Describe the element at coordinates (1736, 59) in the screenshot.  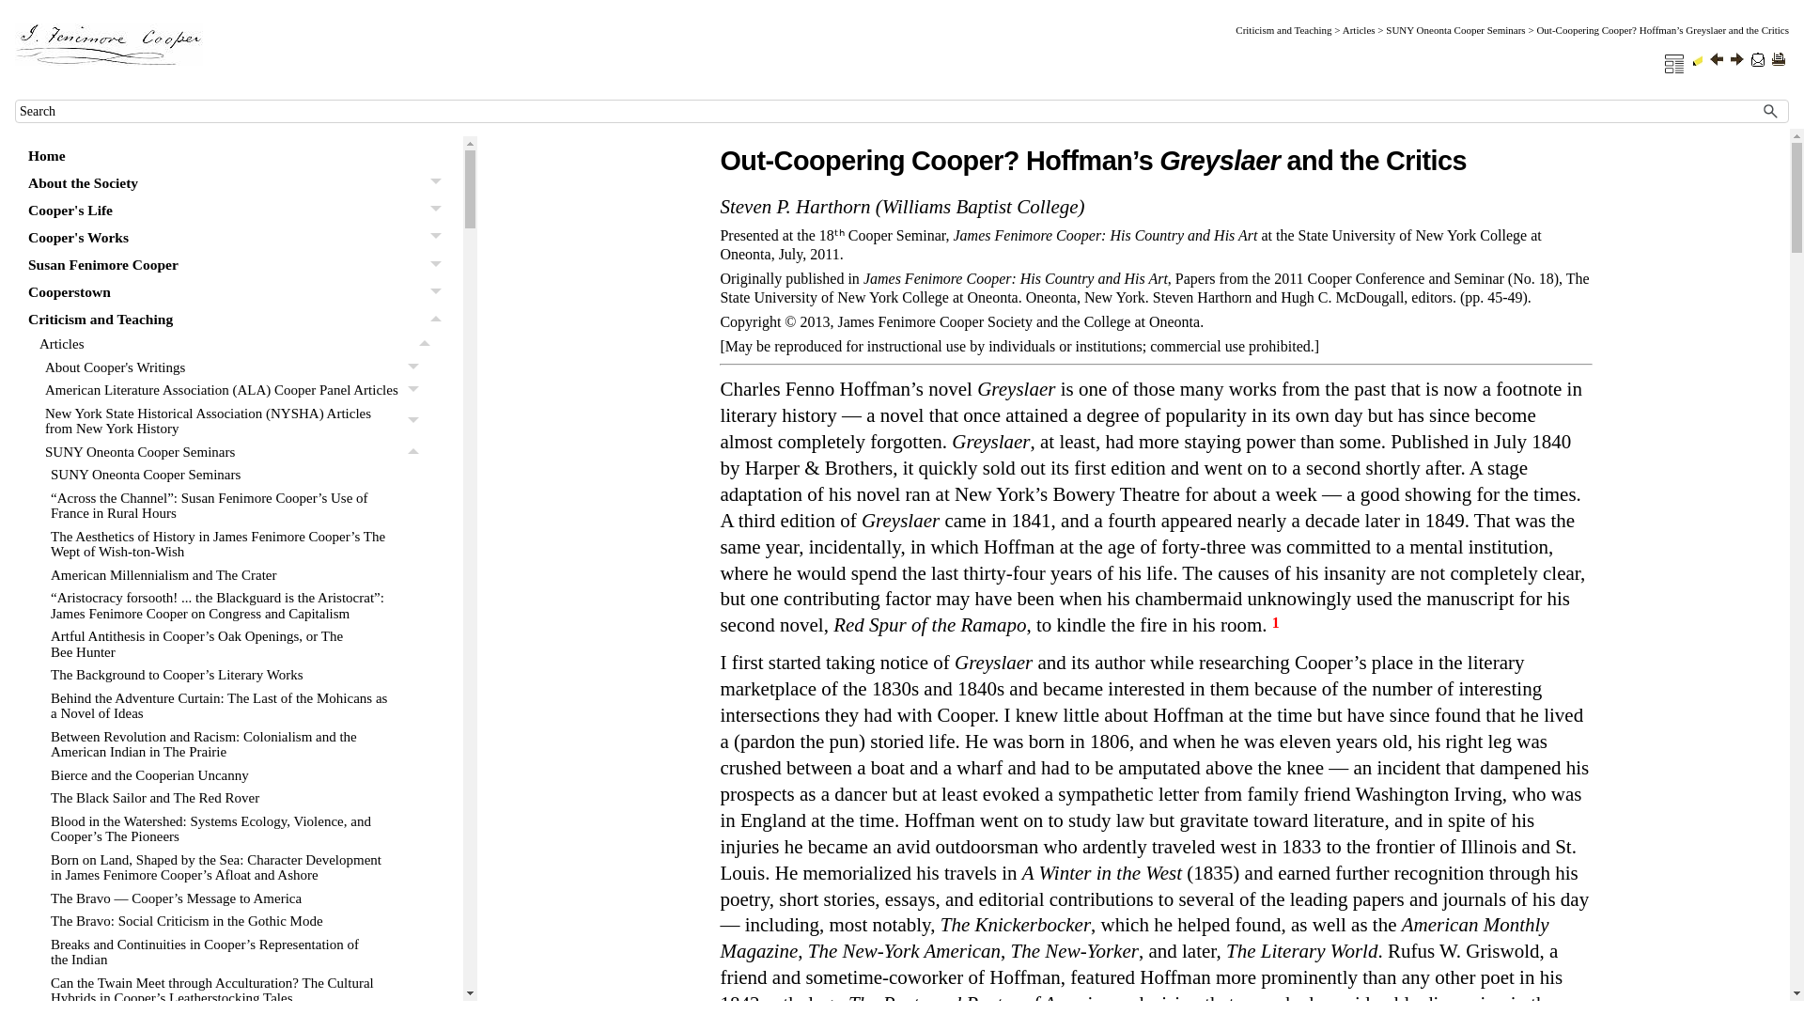
I see `Next page` at that location.